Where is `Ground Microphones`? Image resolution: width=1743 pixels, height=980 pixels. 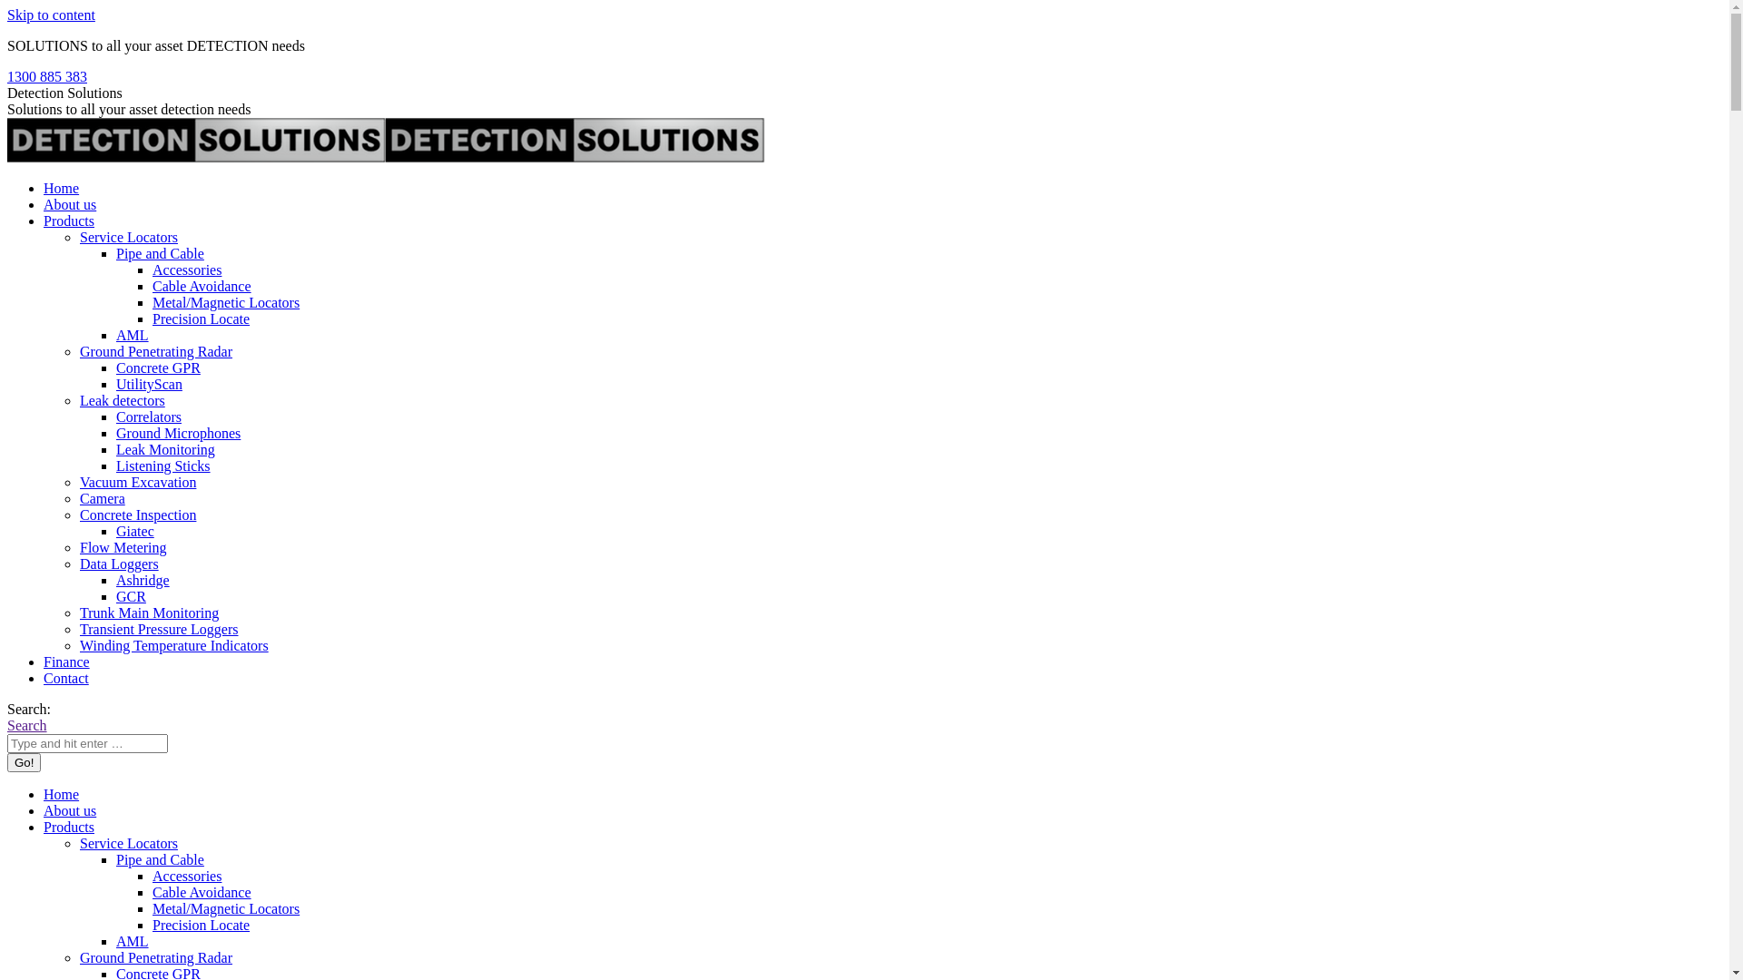 Ground Microphones is located at coordinates (178, 434).